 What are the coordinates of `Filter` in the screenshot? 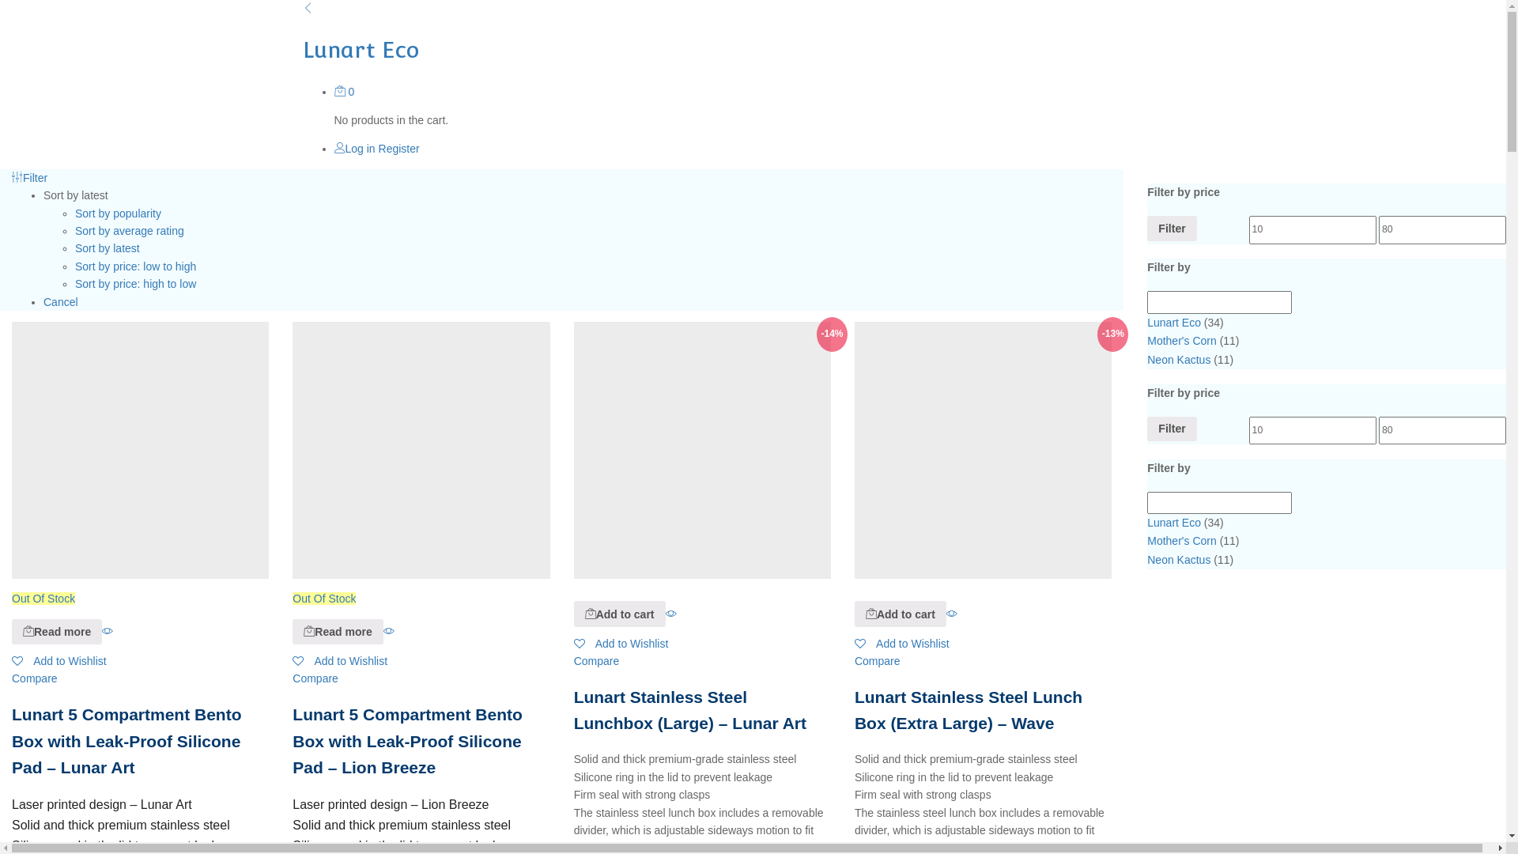 It's located at (1172, 429).